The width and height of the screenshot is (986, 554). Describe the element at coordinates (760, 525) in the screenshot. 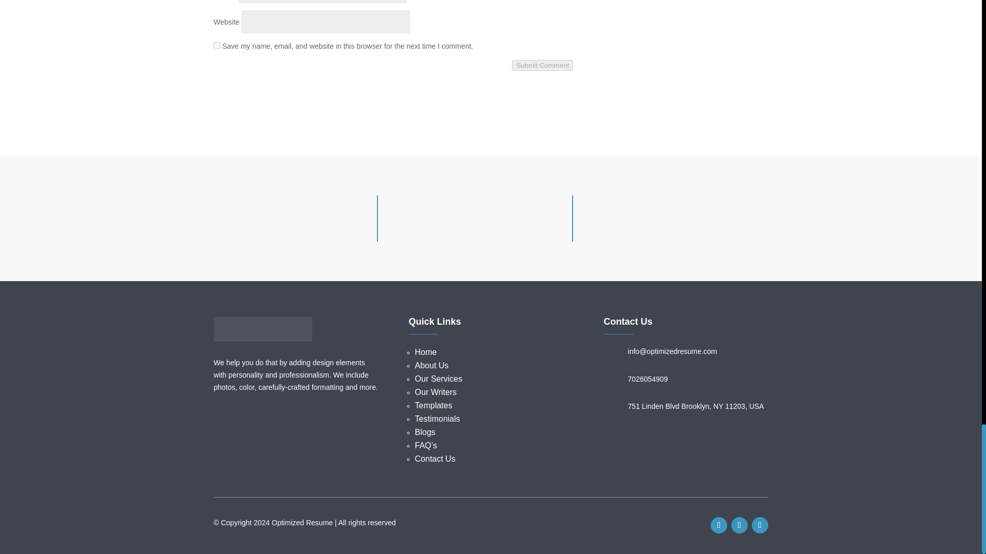

I see `Follow on LinkedIn` at that location.